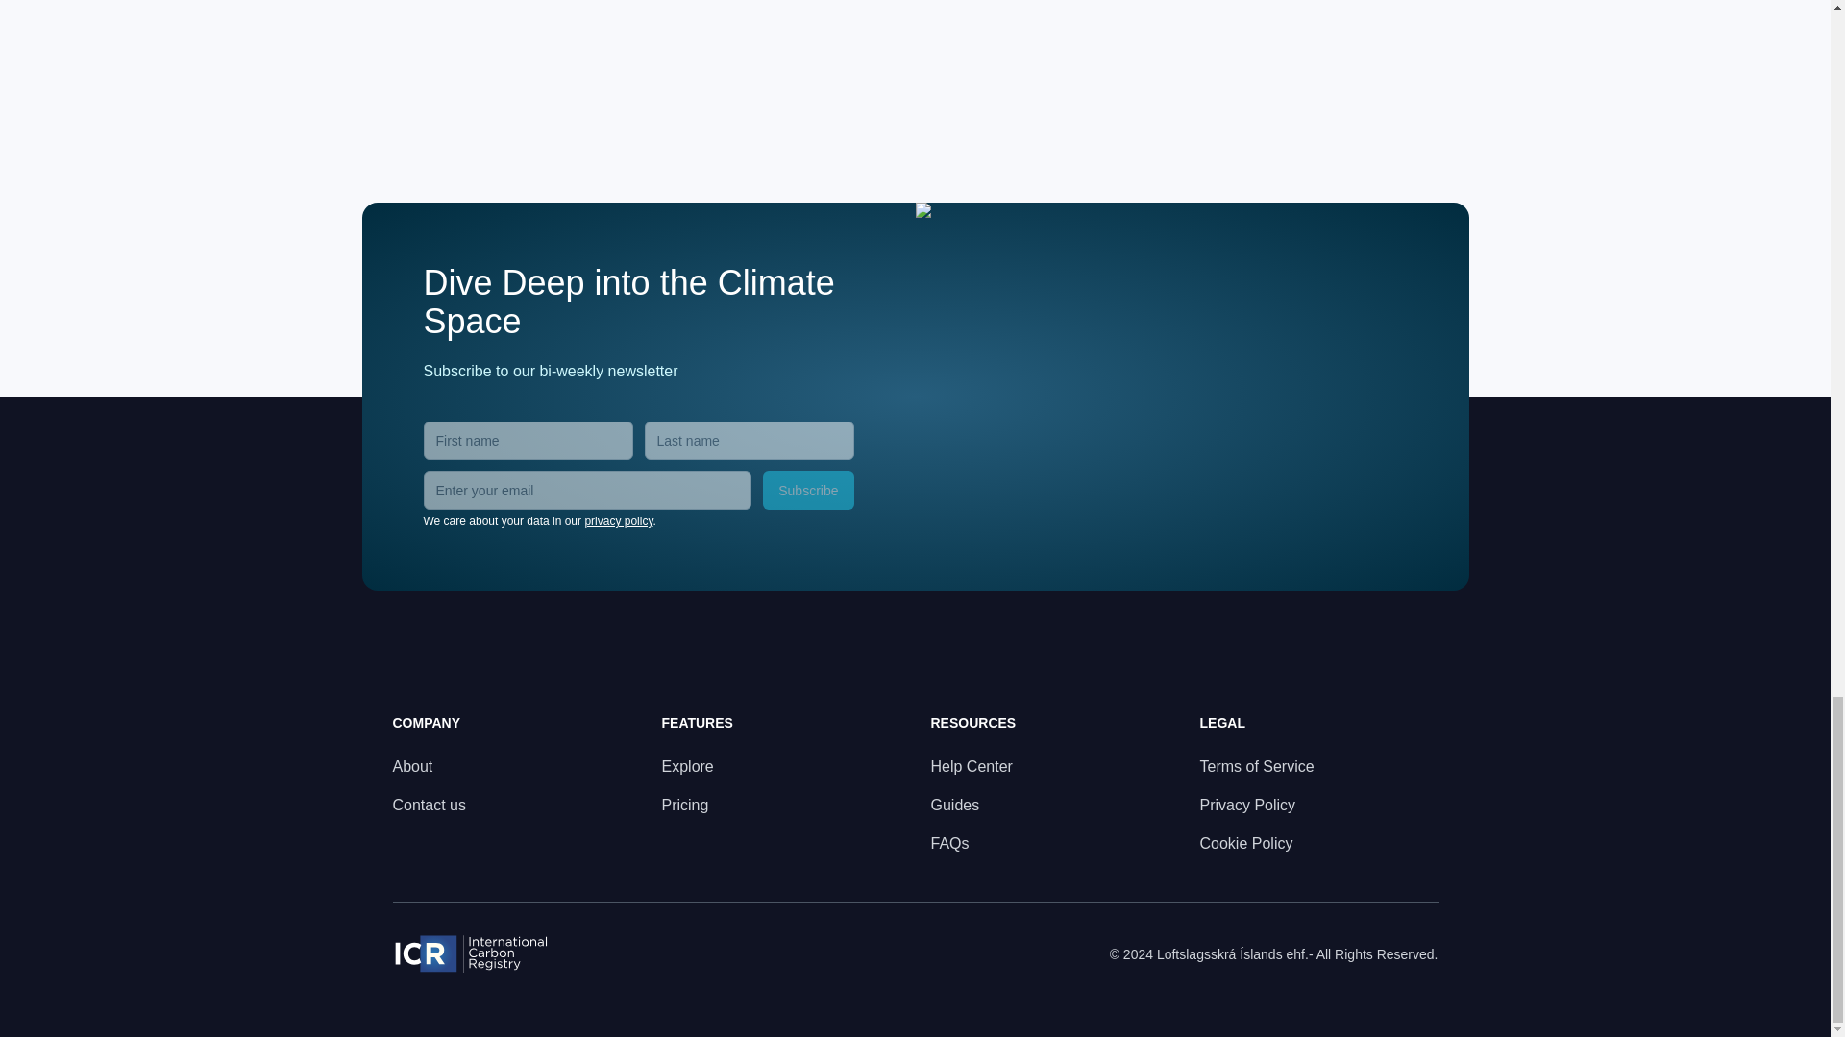 Image resolution: width=1845 pixels, height=1037 pixels. Describe the element at coordinates (971, 766) in the screenshot. I see `Help Center` at that location.